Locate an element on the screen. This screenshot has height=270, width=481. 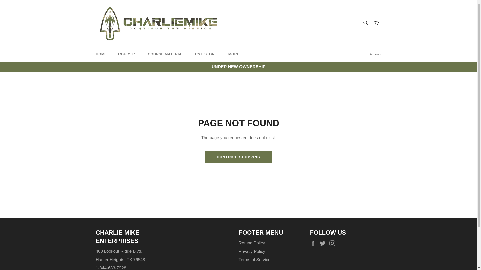
Cart is located at coordinates (376, 23).